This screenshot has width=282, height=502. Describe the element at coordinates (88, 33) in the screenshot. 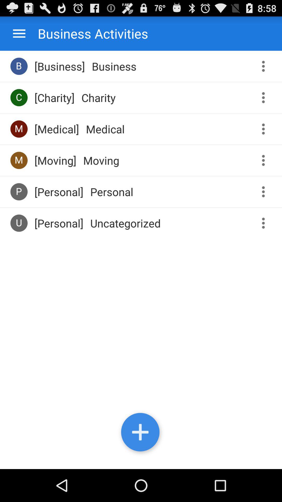

I see `turn on item above [business] icon` at that location.